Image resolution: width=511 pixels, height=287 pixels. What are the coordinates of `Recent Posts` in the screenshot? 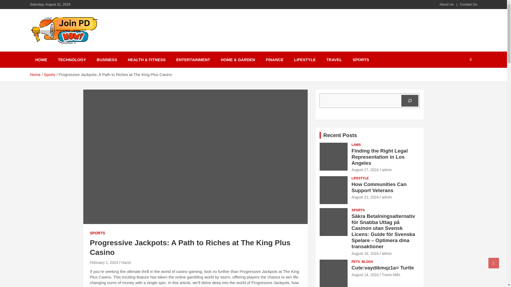 It's located at (340, 135).